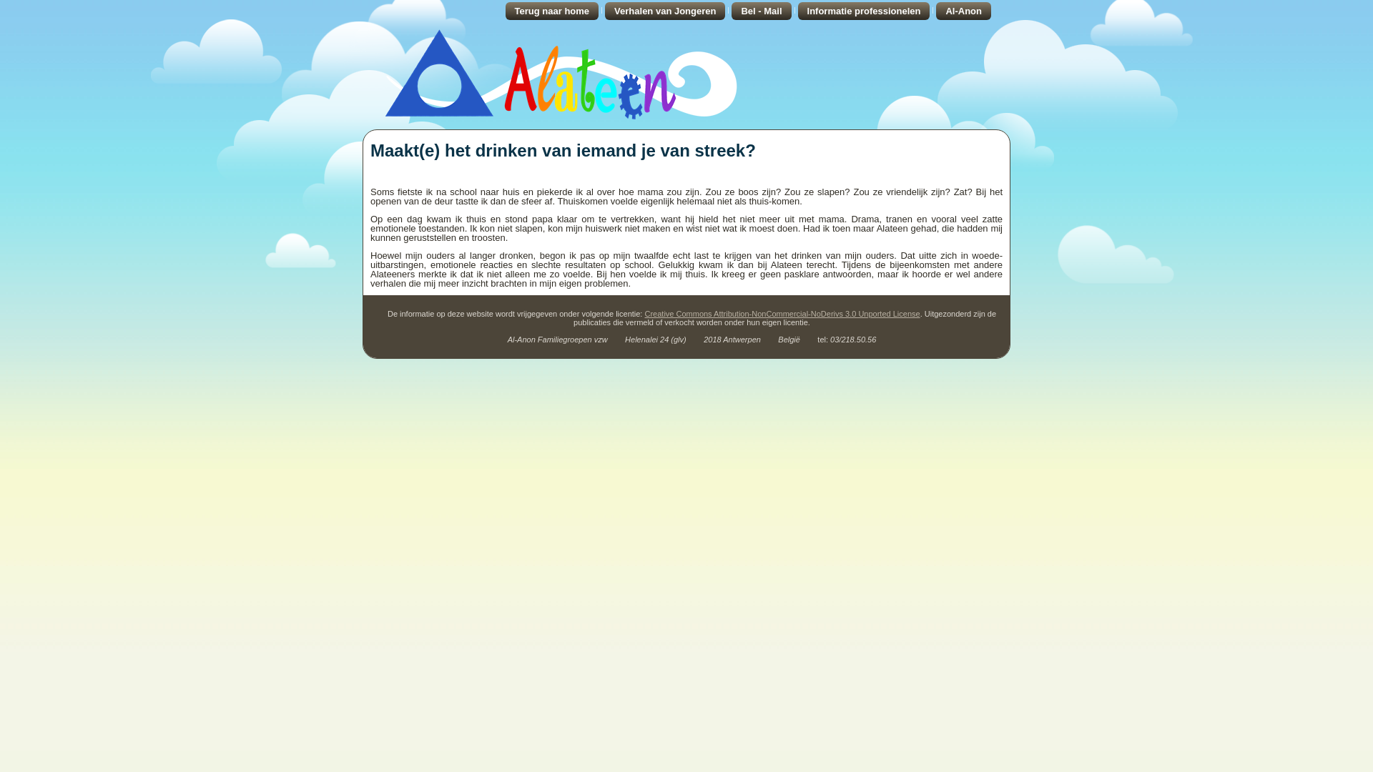 This screenshot has height=772, width=1373. Describe the element at coordinates (552, 11) in the screenshot. I see `Terug naar home` at that location.